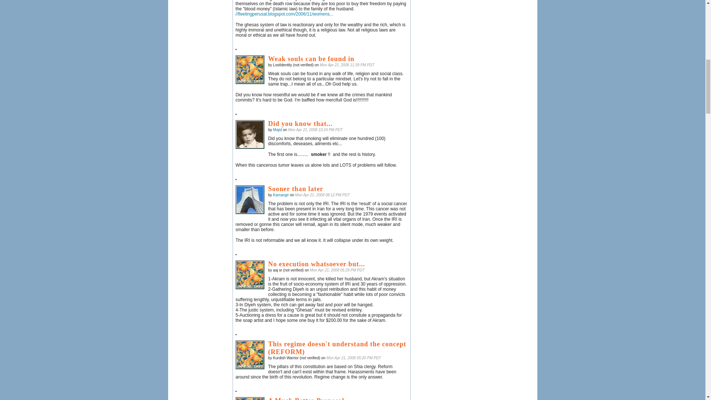 The height and width of the screenshot is (400, 711). I want to click on default, so click(250, 70).